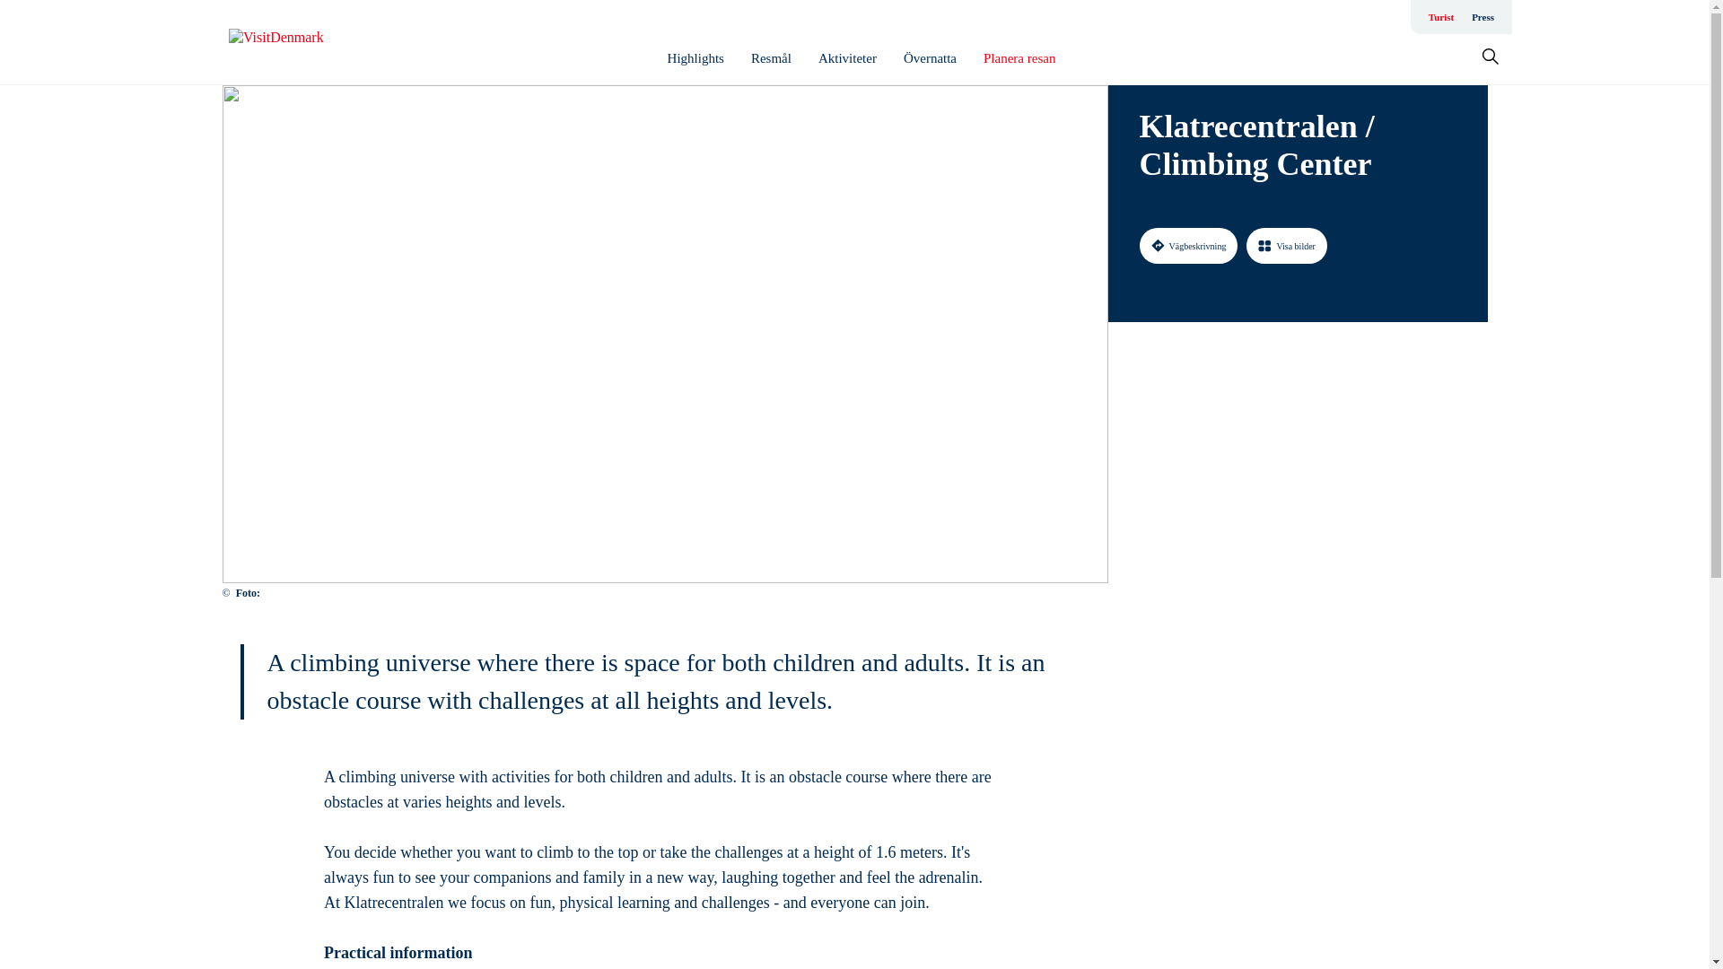 The height and width of the screenshot is (969, 1723). What do you see at coordinates (1019, 58) in the screenshot?
I see `Planera resan` at bounding box center [1019, 58].